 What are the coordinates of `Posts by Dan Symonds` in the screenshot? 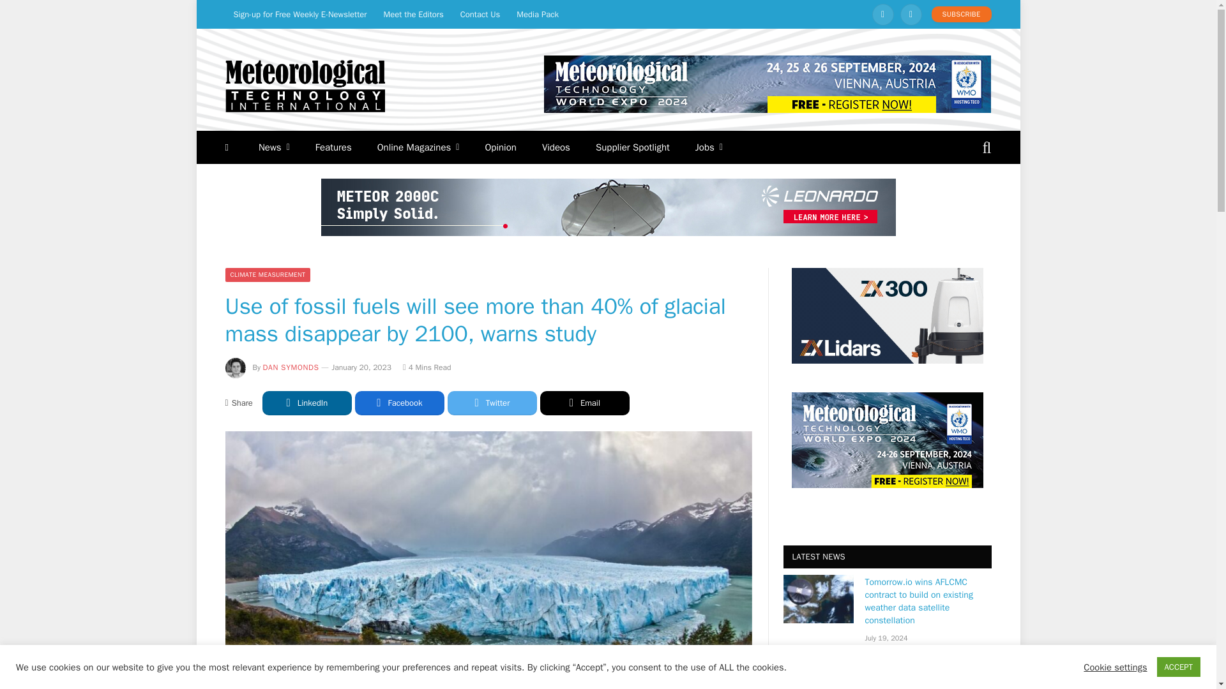 It's located at (291, 367).